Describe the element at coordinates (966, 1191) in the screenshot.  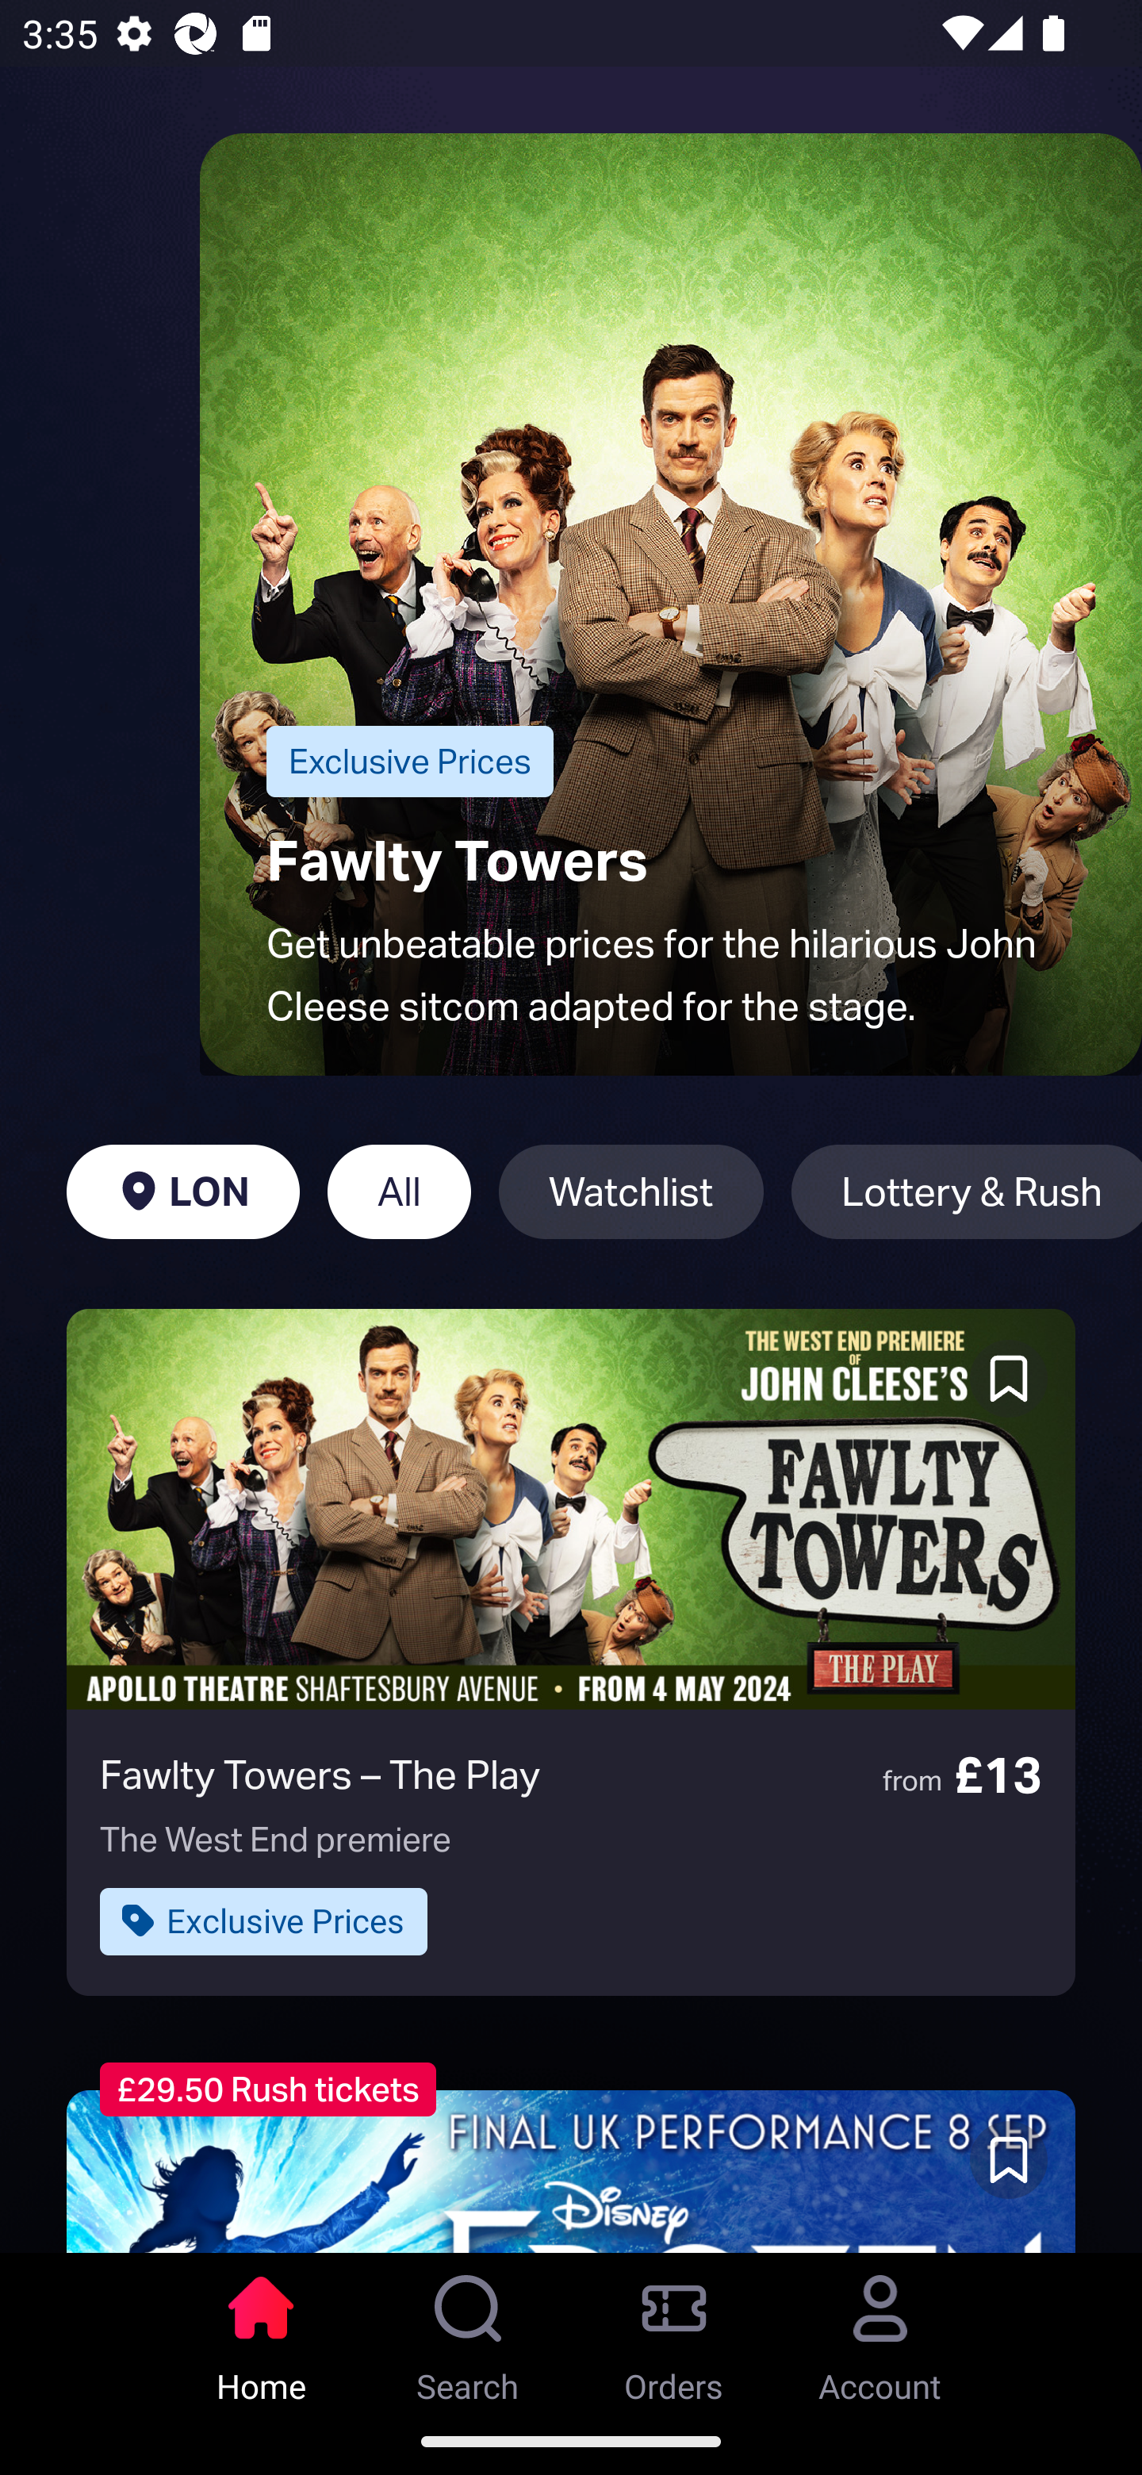
I see `Lottery & Rush` at that location.